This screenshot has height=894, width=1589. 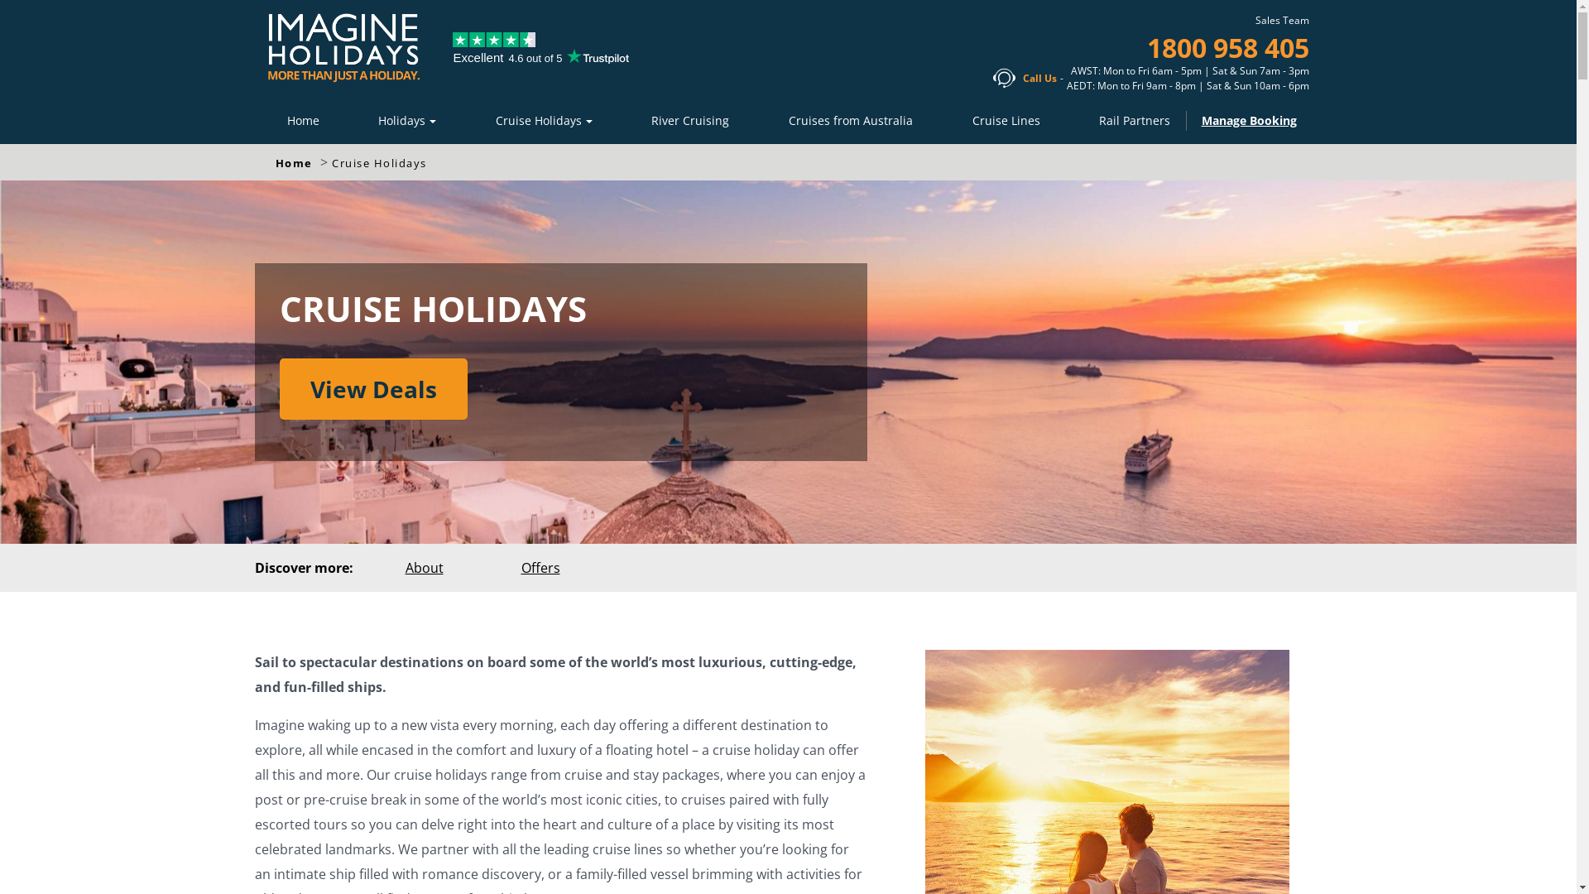 What do you see at coordinates (424, 568) in the screenshot?
I see `About` at bounding box center [424, 568].